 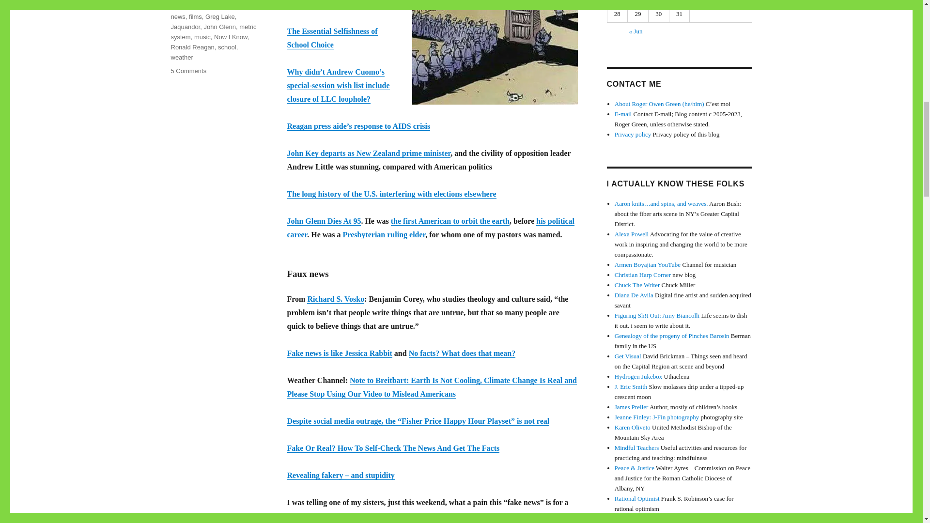 What do you see at coordinates (332, 38) in the screenshot?
I see `The Essential Selfishness of School Choice` at bounding box center [332, 38].